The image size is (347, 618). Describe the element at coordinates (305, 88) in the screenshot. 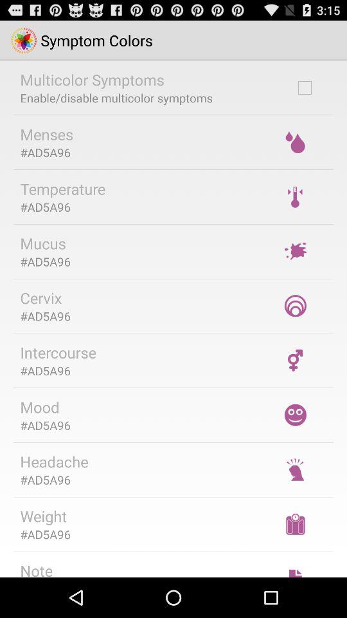

I see `tap icon next to the enable disable multicolor` at that location.